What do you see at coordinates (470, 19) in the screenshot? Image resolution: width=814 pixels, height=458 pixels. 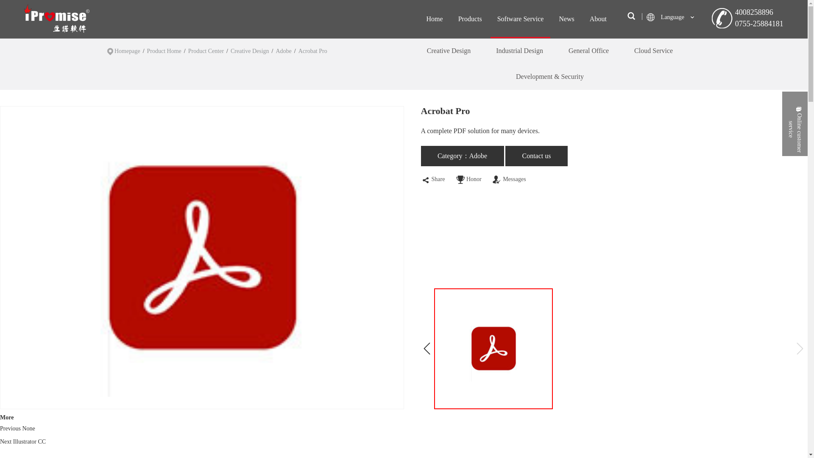 I see `Products` at bounding box center [470, 19].